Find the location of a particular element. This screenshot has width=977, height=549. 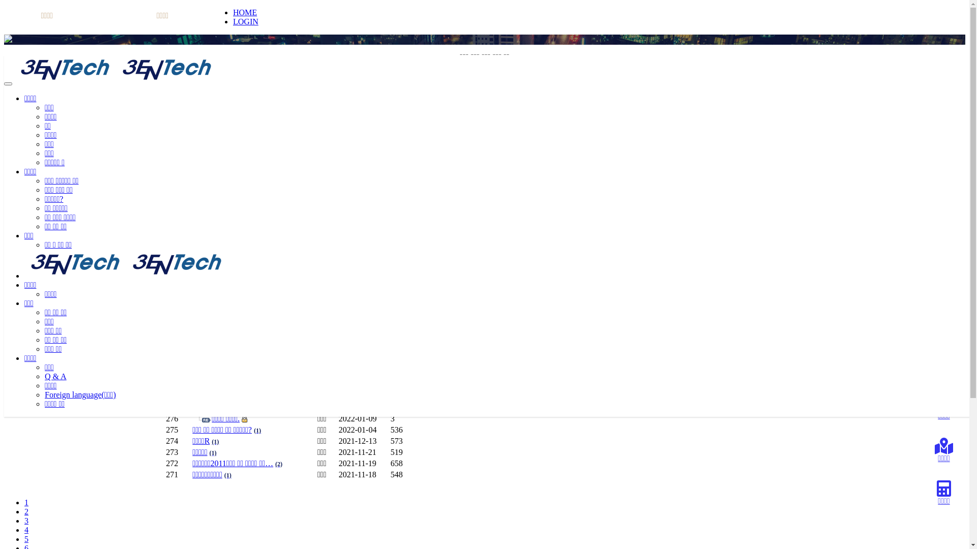

(1) is located at coordinates (242, 206).